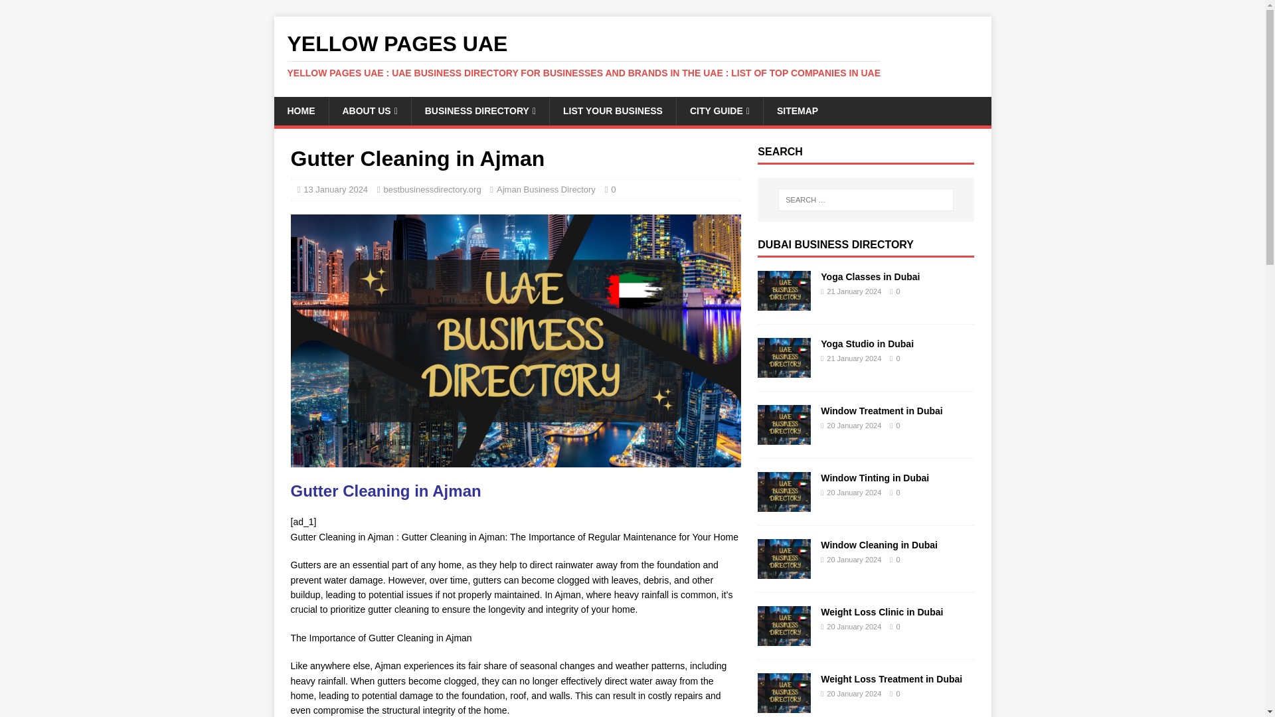  Describe the element at coordinates (882, 611) in the screenshot. I see `Weight Loss Clinic in Dubai` at that location.